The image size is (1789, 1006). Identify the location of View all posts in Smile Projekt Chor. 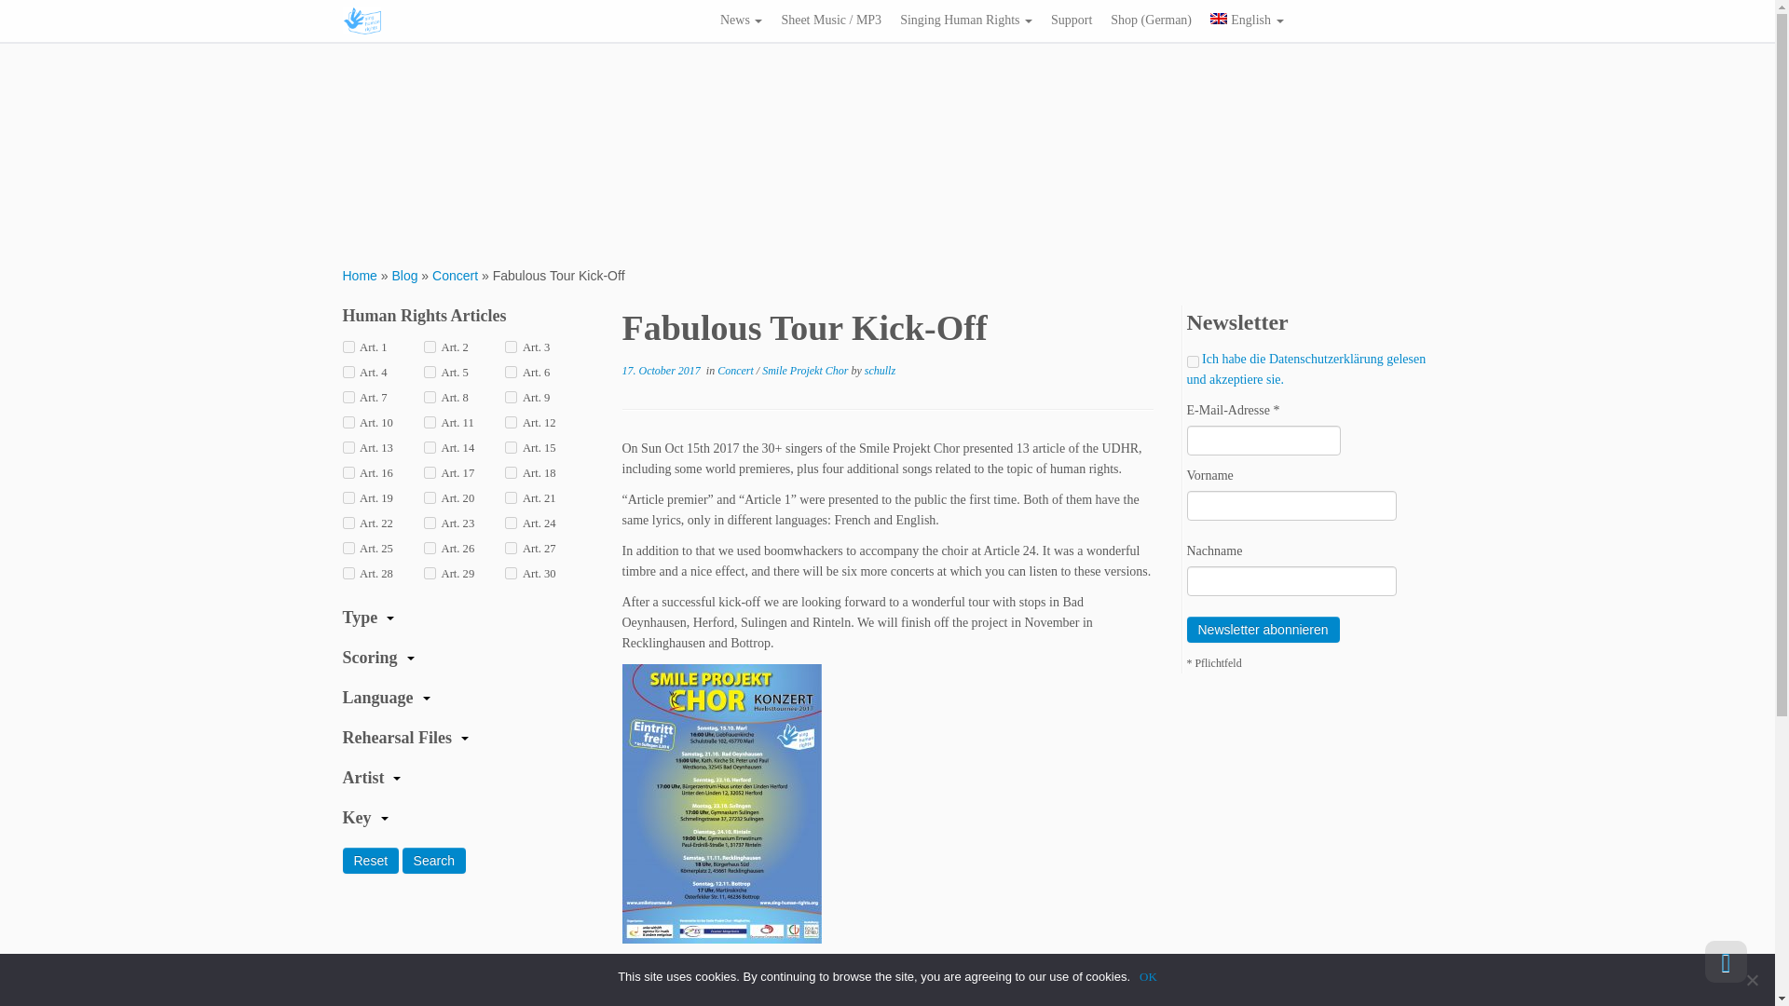
(806, 371).